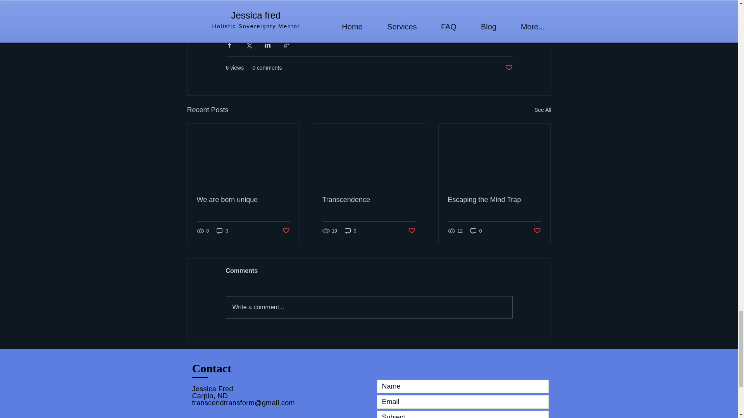 Image resolution: width=744 pixels, height=418 pixels. What do you see at coordinates (285, 231) in the screenshot?
I see `Post not marked as liked` at bounding box center [285, 231].